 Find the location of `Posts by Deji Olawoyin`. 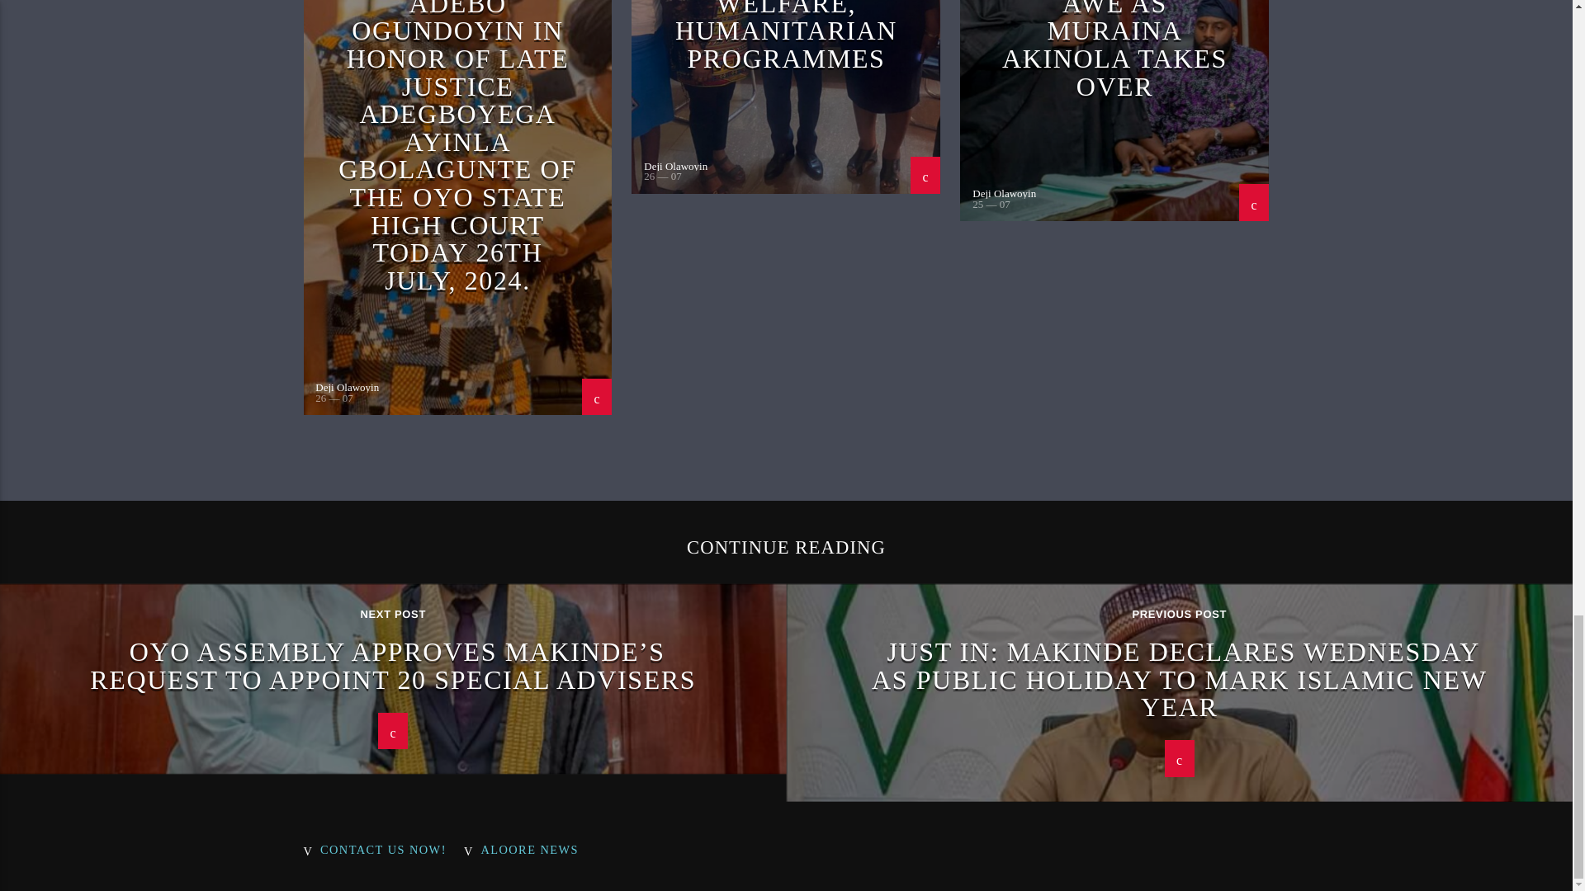

Posts by Deji Olawoyin is located at coordinates (675, 167).